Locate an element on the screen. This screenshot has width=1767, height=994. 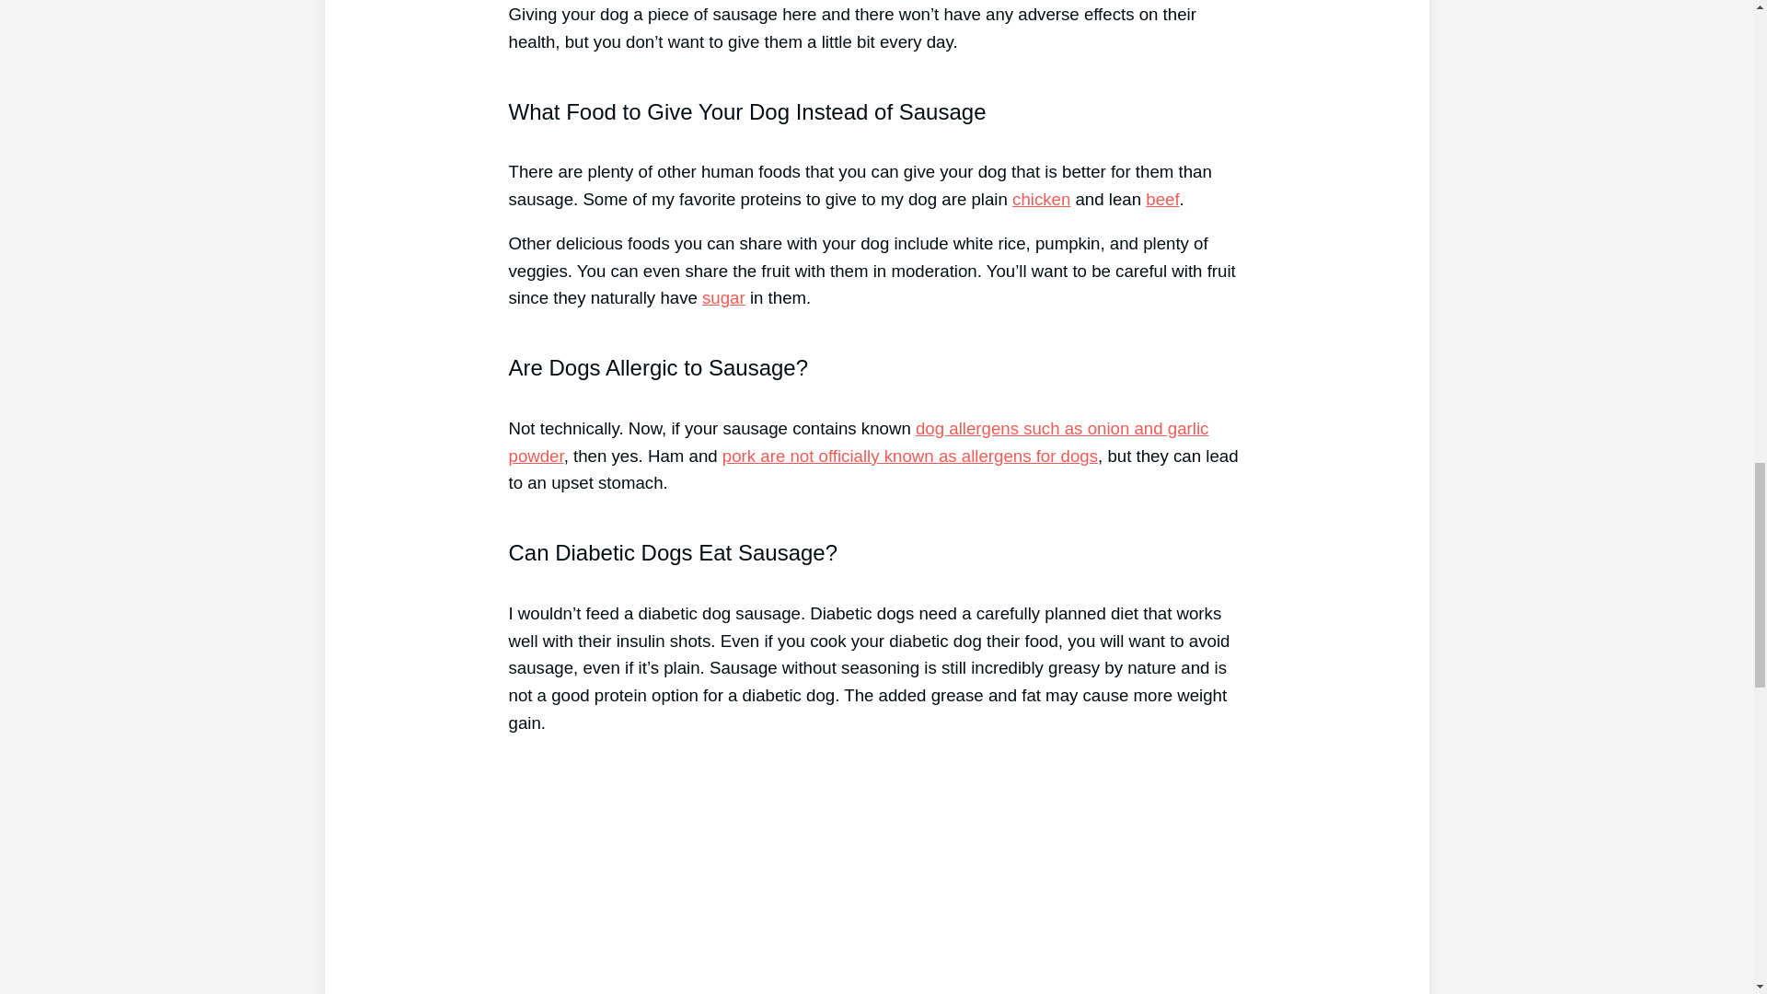
chicken is located at coordinates (1042, 199).